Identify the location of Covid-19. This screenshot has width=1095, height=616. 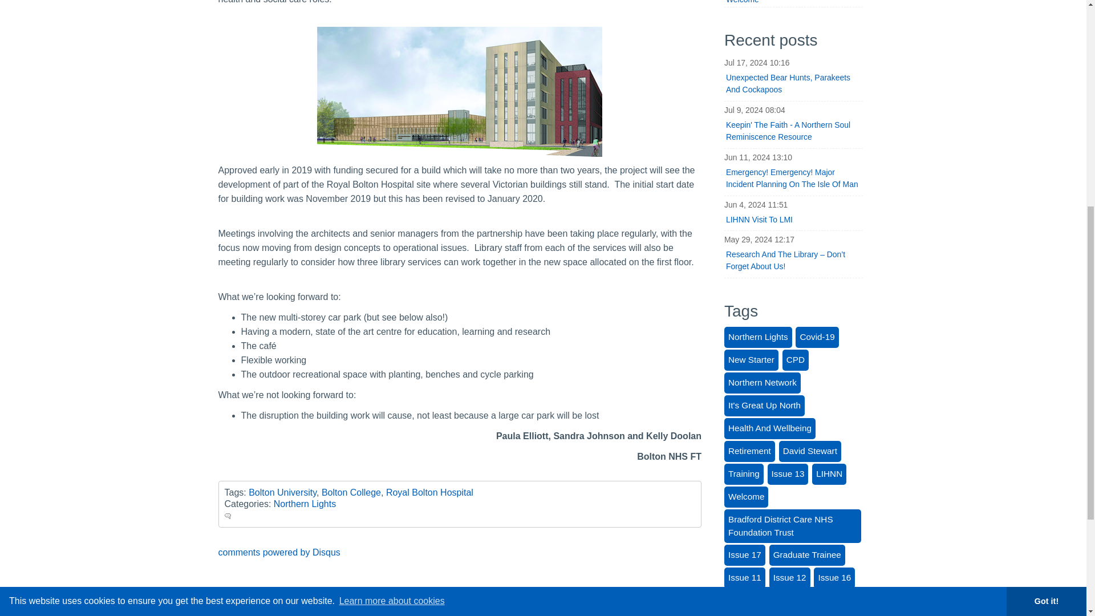
(817, 338).